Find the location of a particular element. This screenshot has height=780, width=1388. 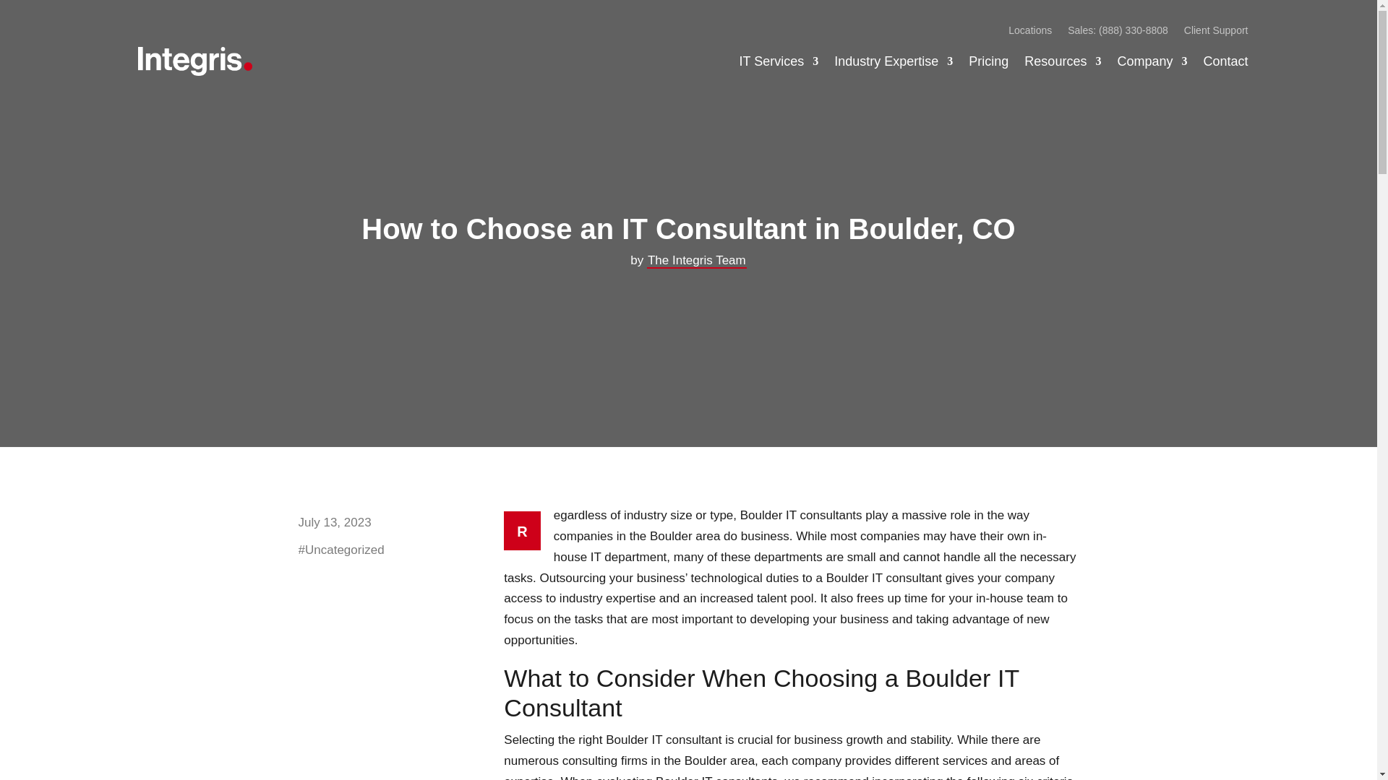

Company is located at coordinates (1152, 61).